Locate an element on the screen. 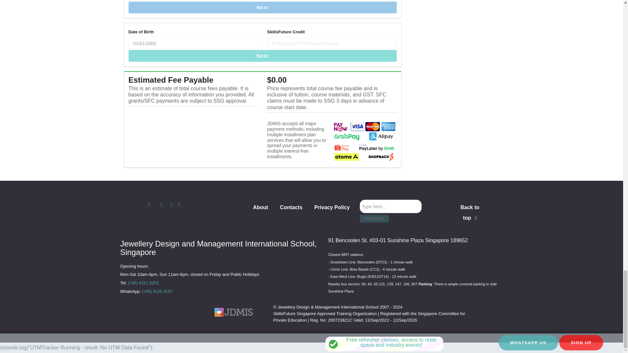  Back to top is located at coordinates (470, 212).